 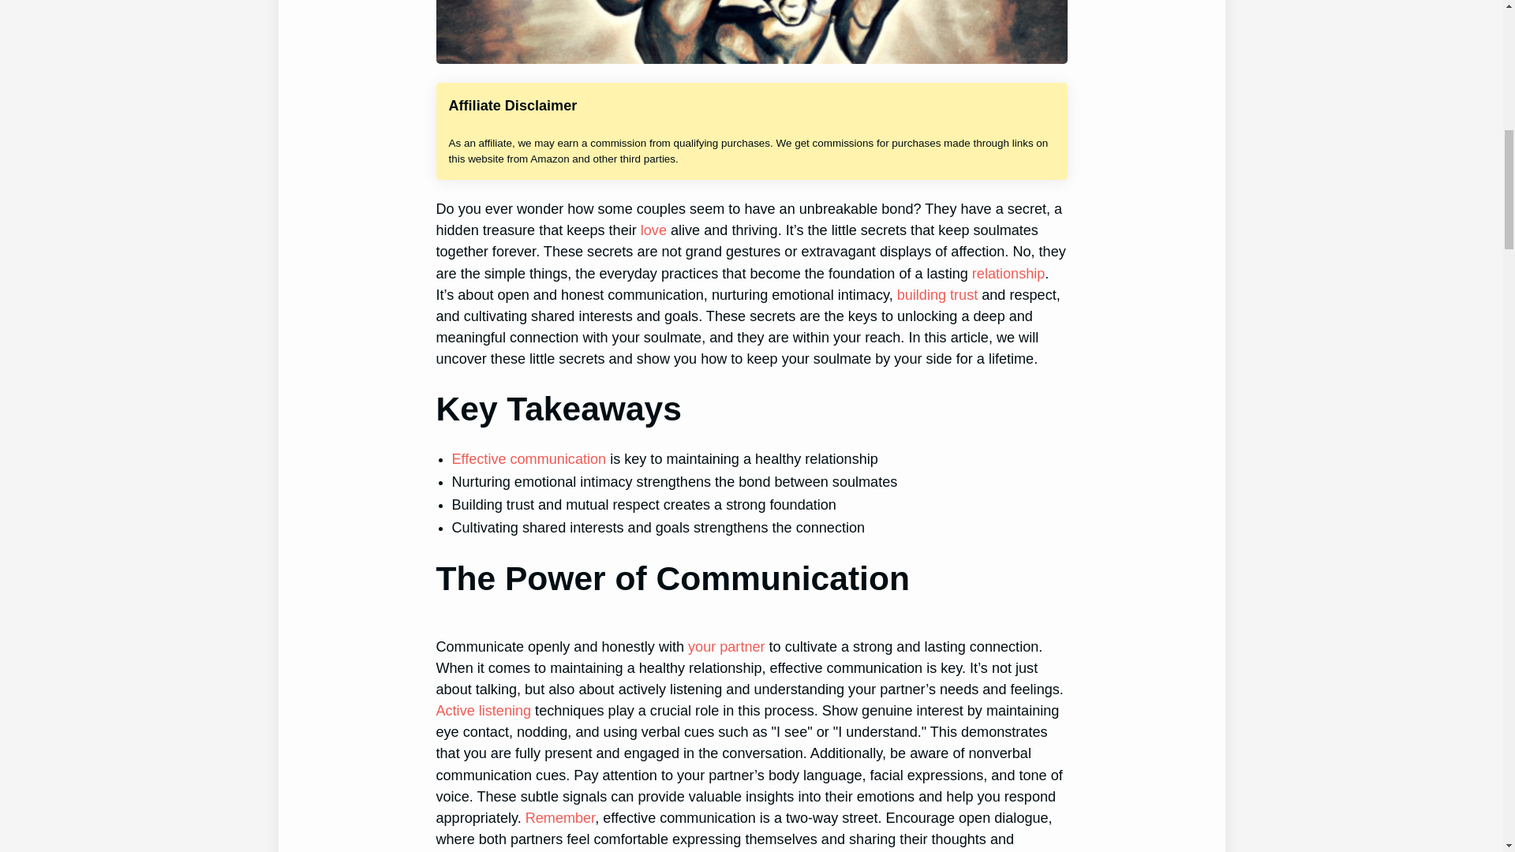 What do you see at coordinates (1008, 273) in the screenshot?
I see `relationship` at bounding box center [1008, 273].